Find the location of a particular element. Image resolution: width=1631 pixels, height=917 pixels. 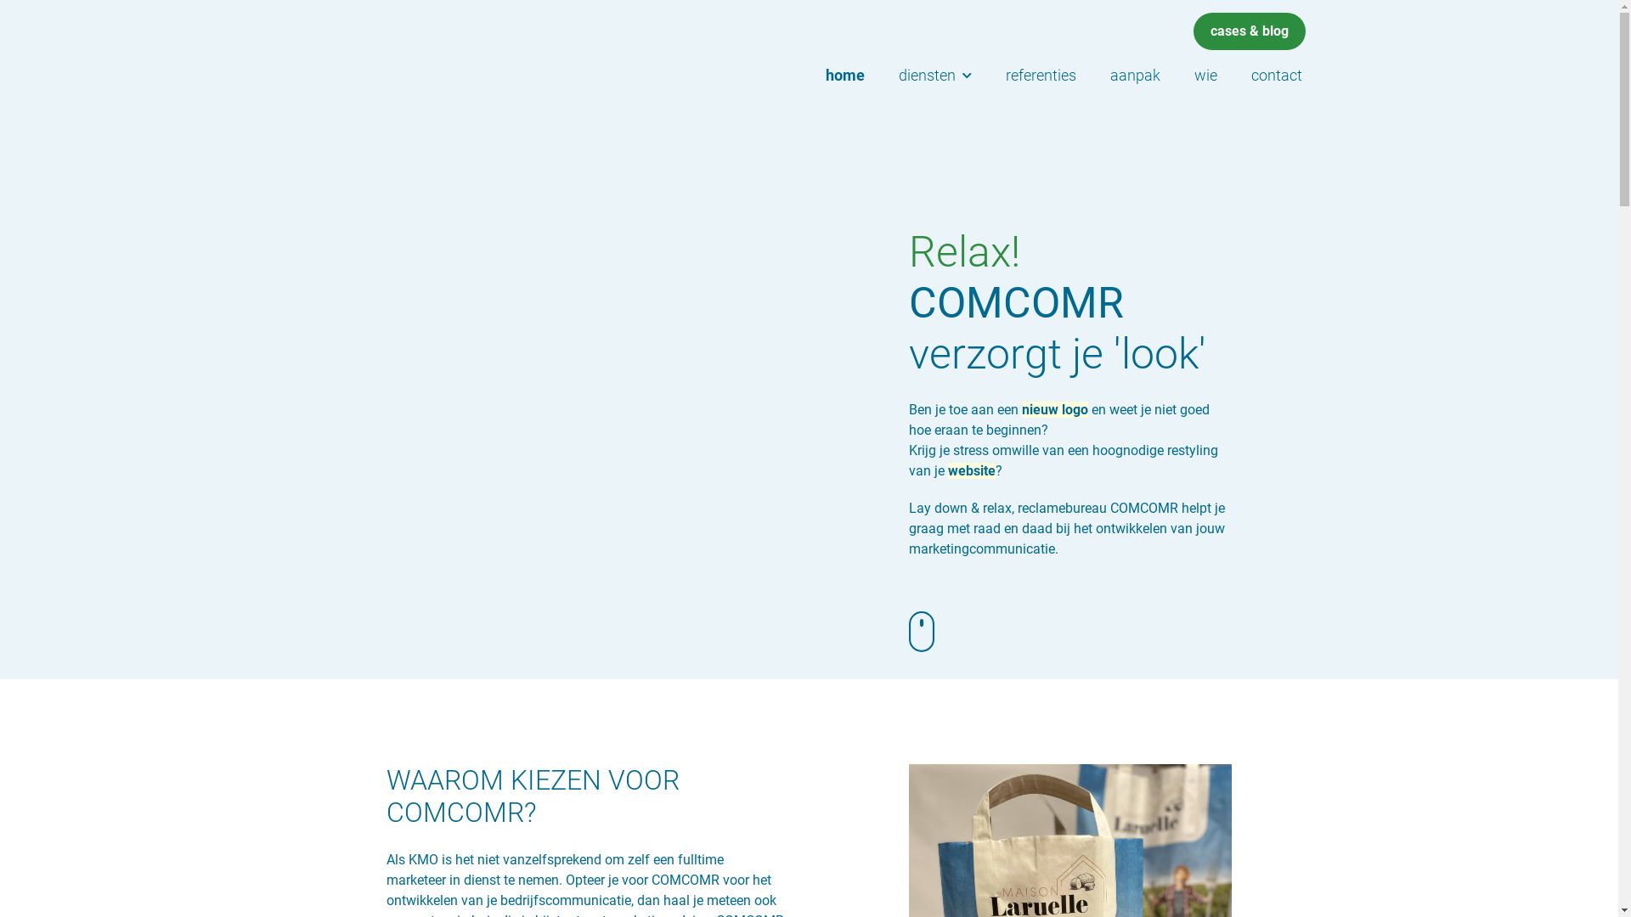

cases & blog is located at coordinates (1249, 31).